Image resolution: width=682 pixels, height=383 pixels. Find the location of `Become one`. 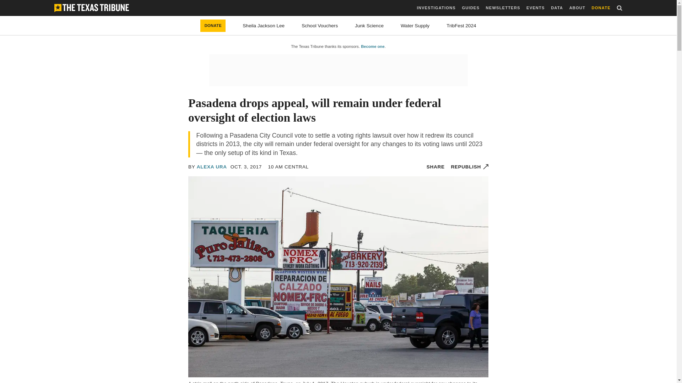

Become one is located at coordinates (372, 46).